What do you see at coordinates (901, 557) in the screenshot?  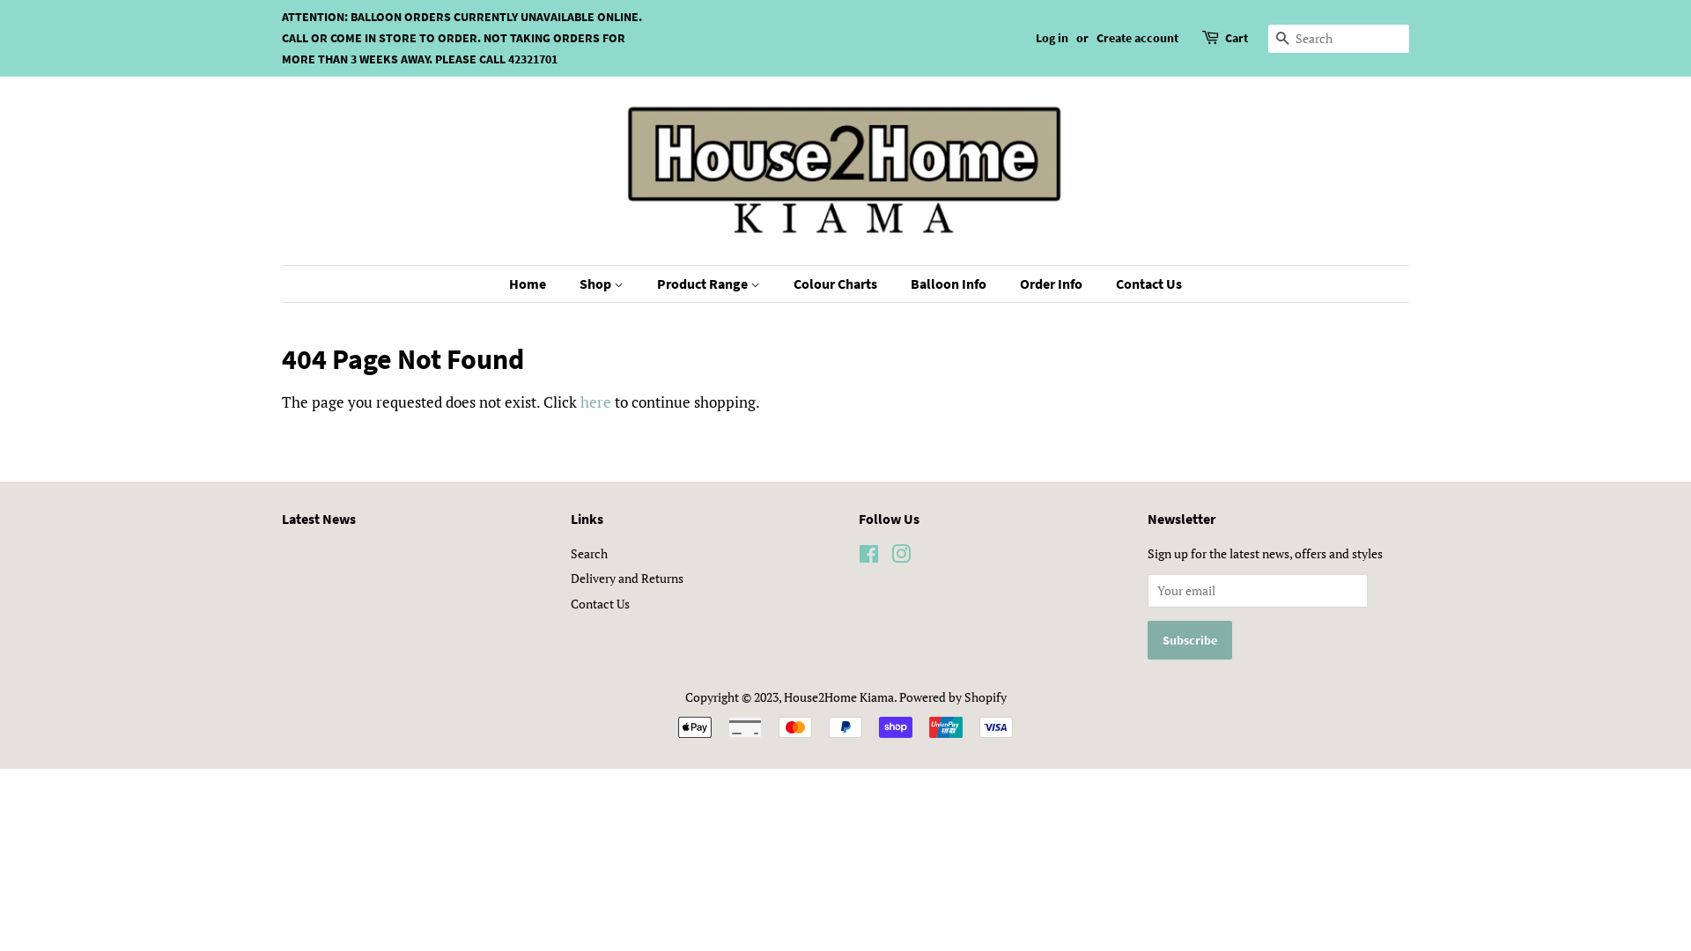 I see `Instagram` at bounding box center [901, 557].